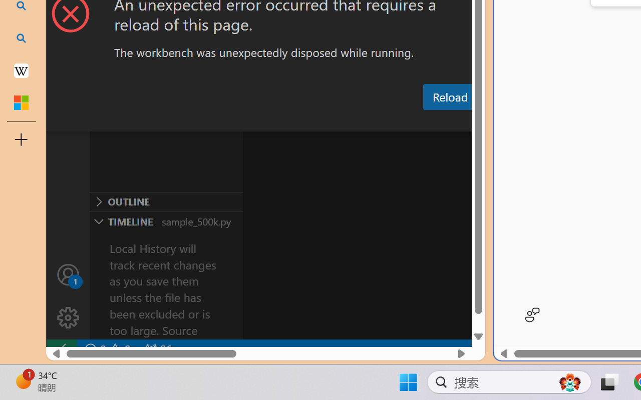  What do you see at coordinates (68, 318) in the screenshot?
I see `Manage` at bounding box center [68, 318].